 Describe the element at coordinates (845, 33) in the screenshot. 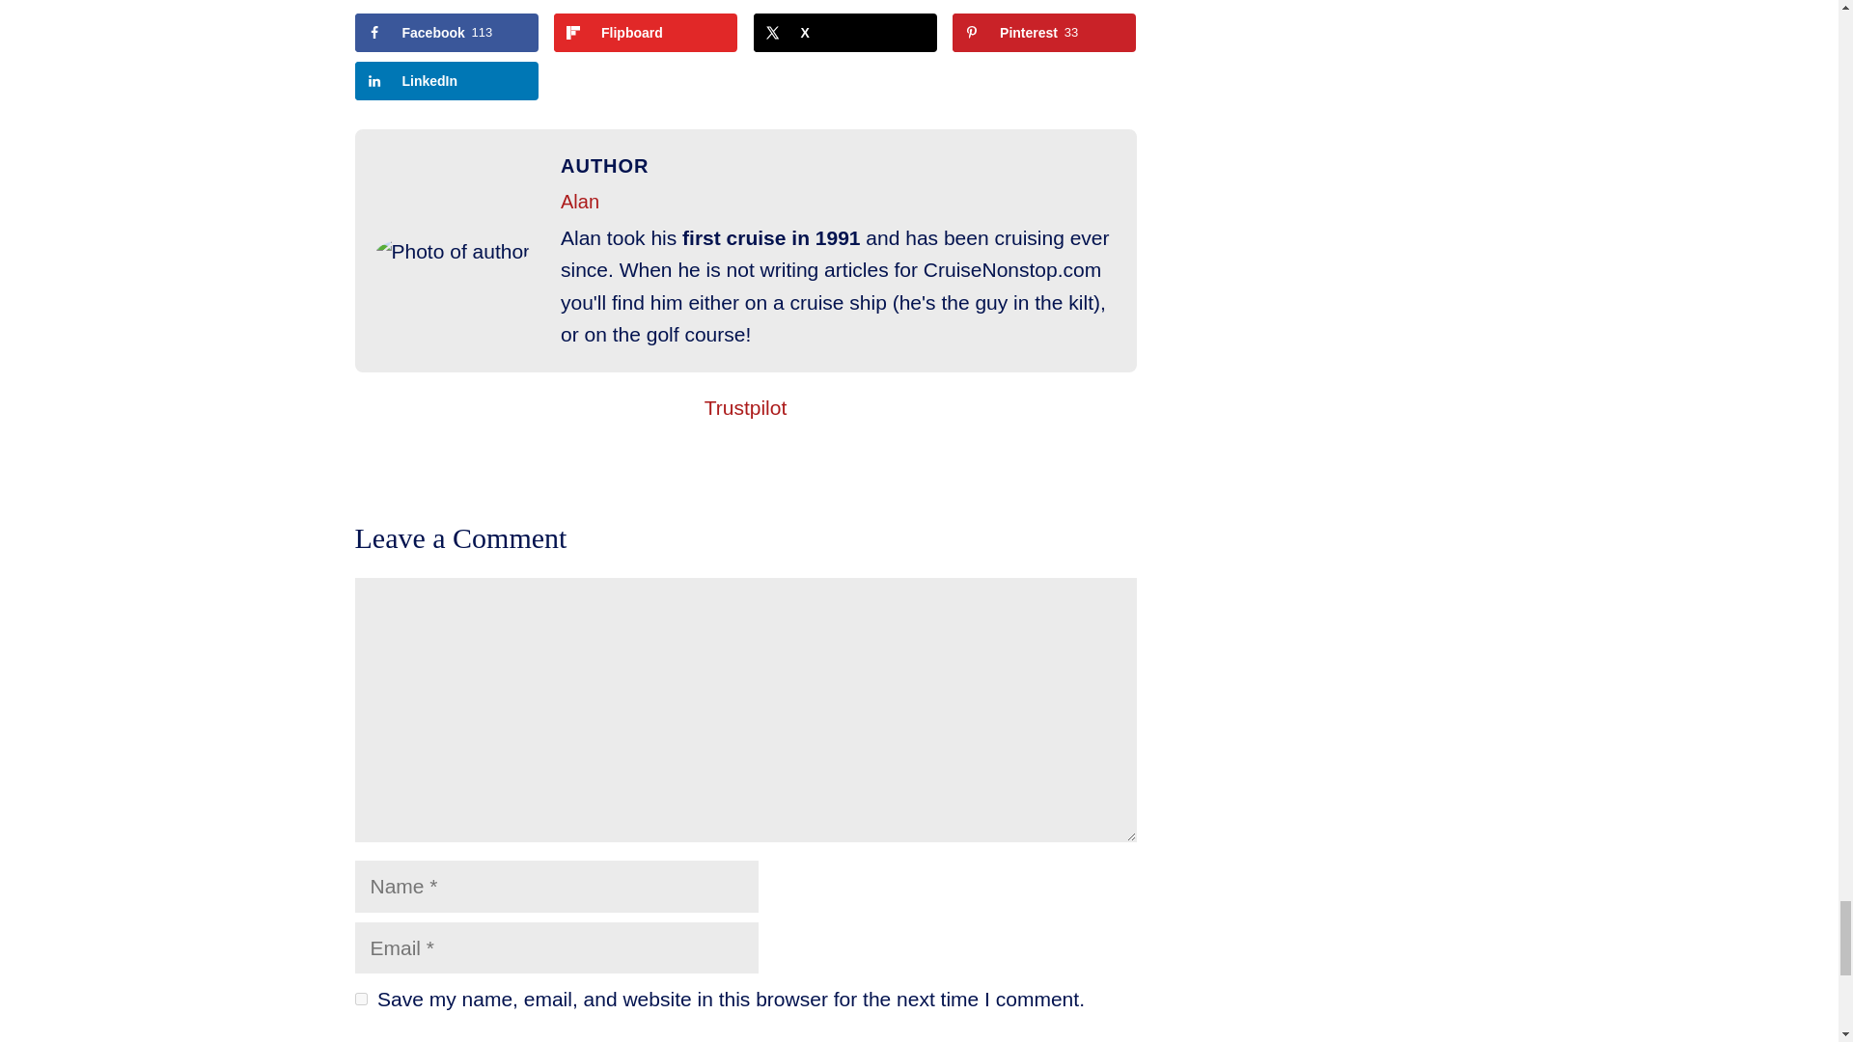

I see `Share on X` at that location.